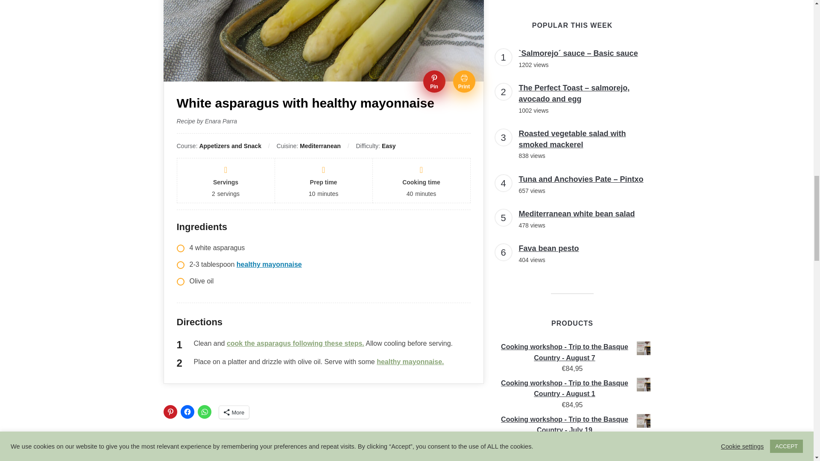  What do you see at coordinates (463, 82) in the screenshot?
I see `Print directions...` at bounding box center [463, 82].